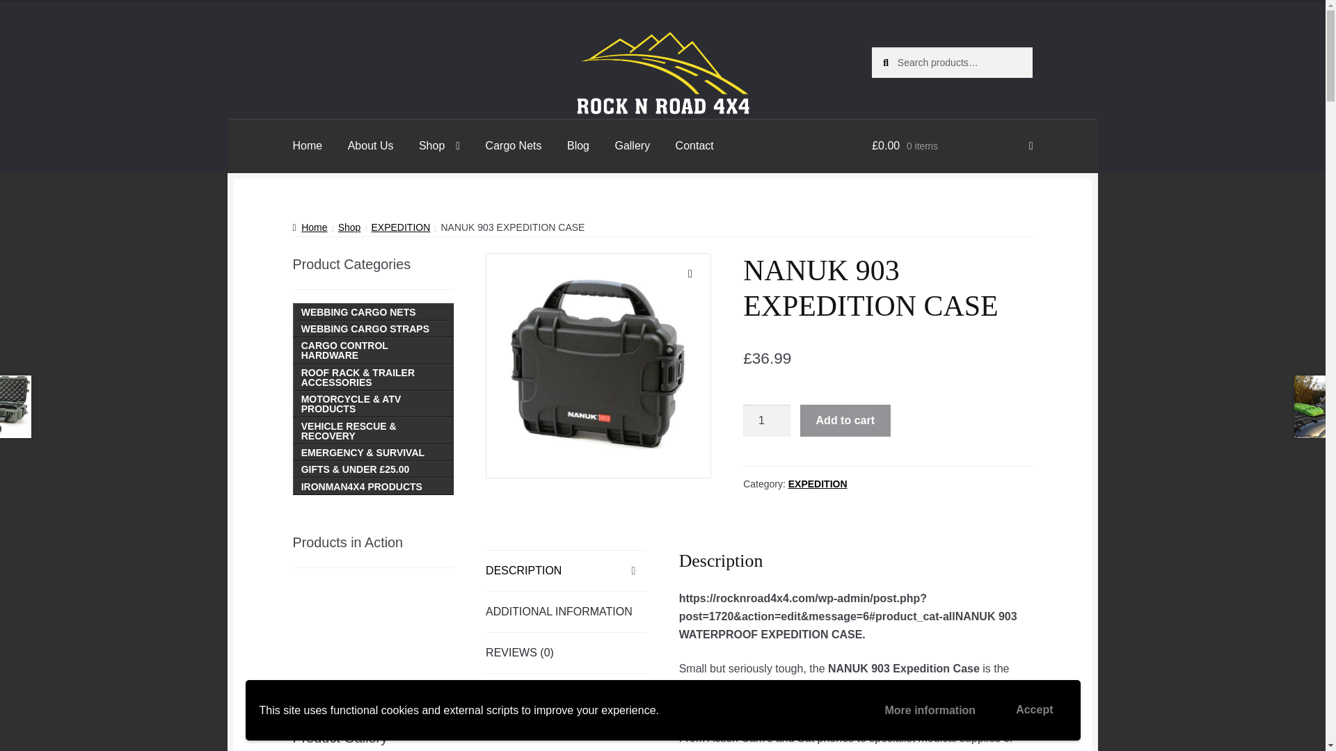 The height and width of the screenshot is (751, 1336). Describe the element at coordinates (598, 365) in the screenshot. I see `NANUK 903 CLOSED GREY` at that location.